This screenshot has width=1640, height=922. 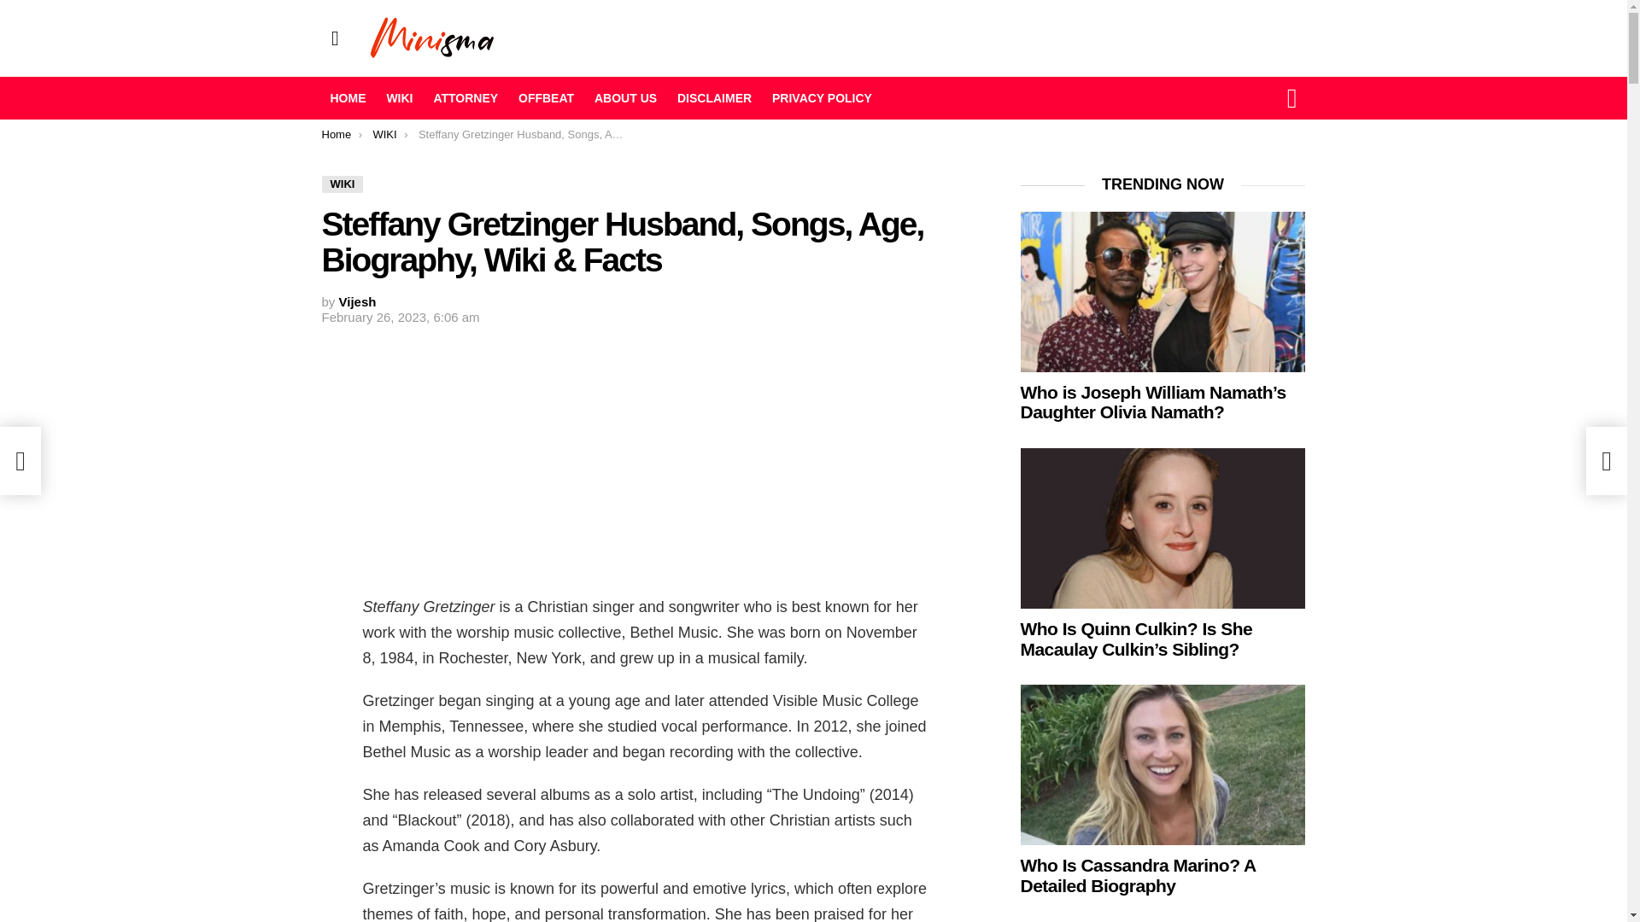 I want to click on Posts by Vijesh, so click(x=358, y=301).